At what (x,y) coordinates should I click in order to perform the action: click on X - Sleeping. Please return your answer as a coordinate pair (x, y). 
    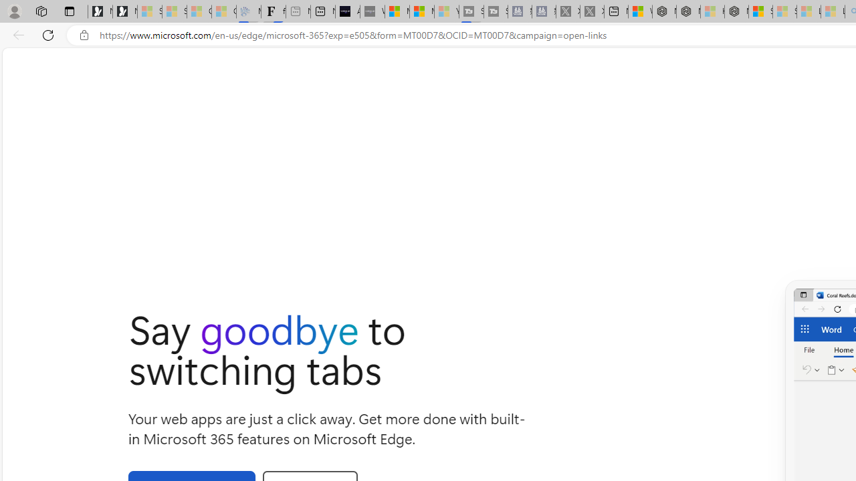
    Looking at the image, I should click on (591, 12).